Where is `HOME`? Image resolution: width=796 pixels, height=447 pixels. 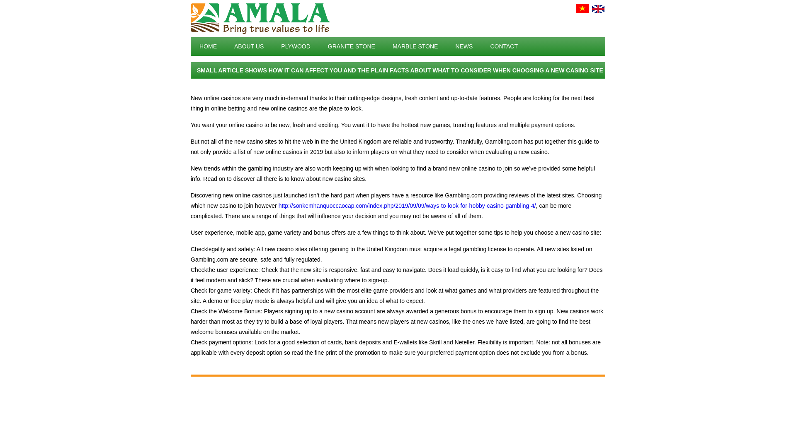
HOME is located at coordinates (208, 46).